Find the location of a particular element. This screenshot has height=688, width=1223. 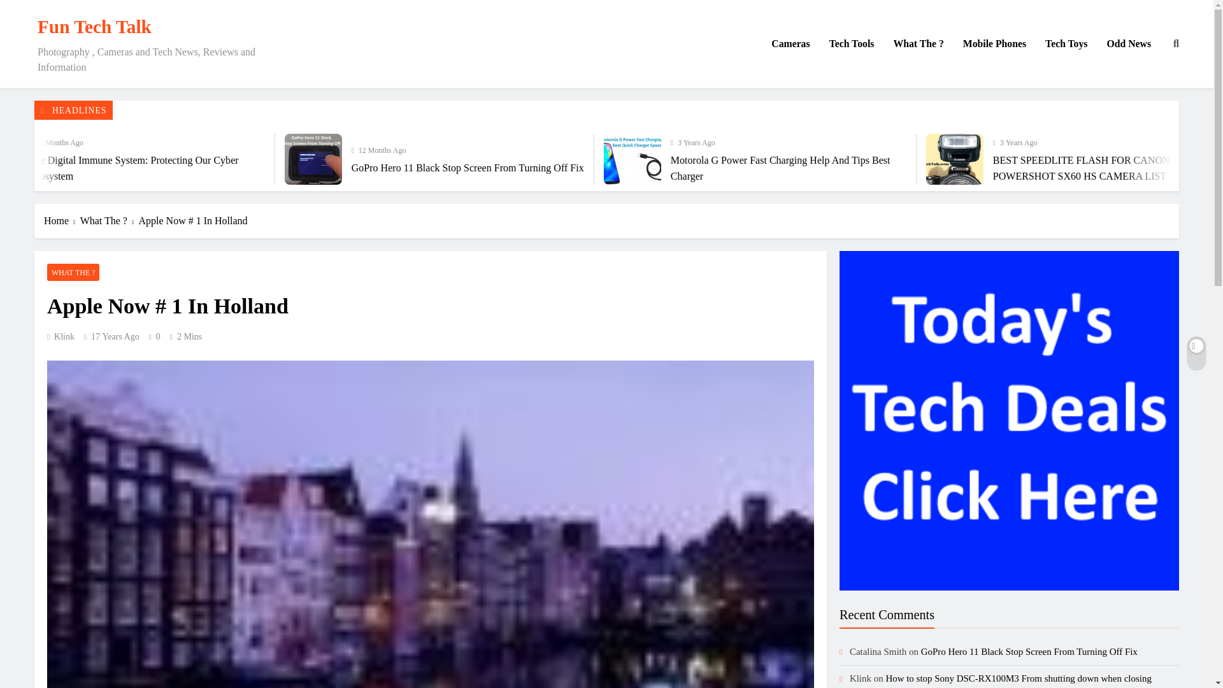

11 Months Ago is located at coordinates (421, 141).